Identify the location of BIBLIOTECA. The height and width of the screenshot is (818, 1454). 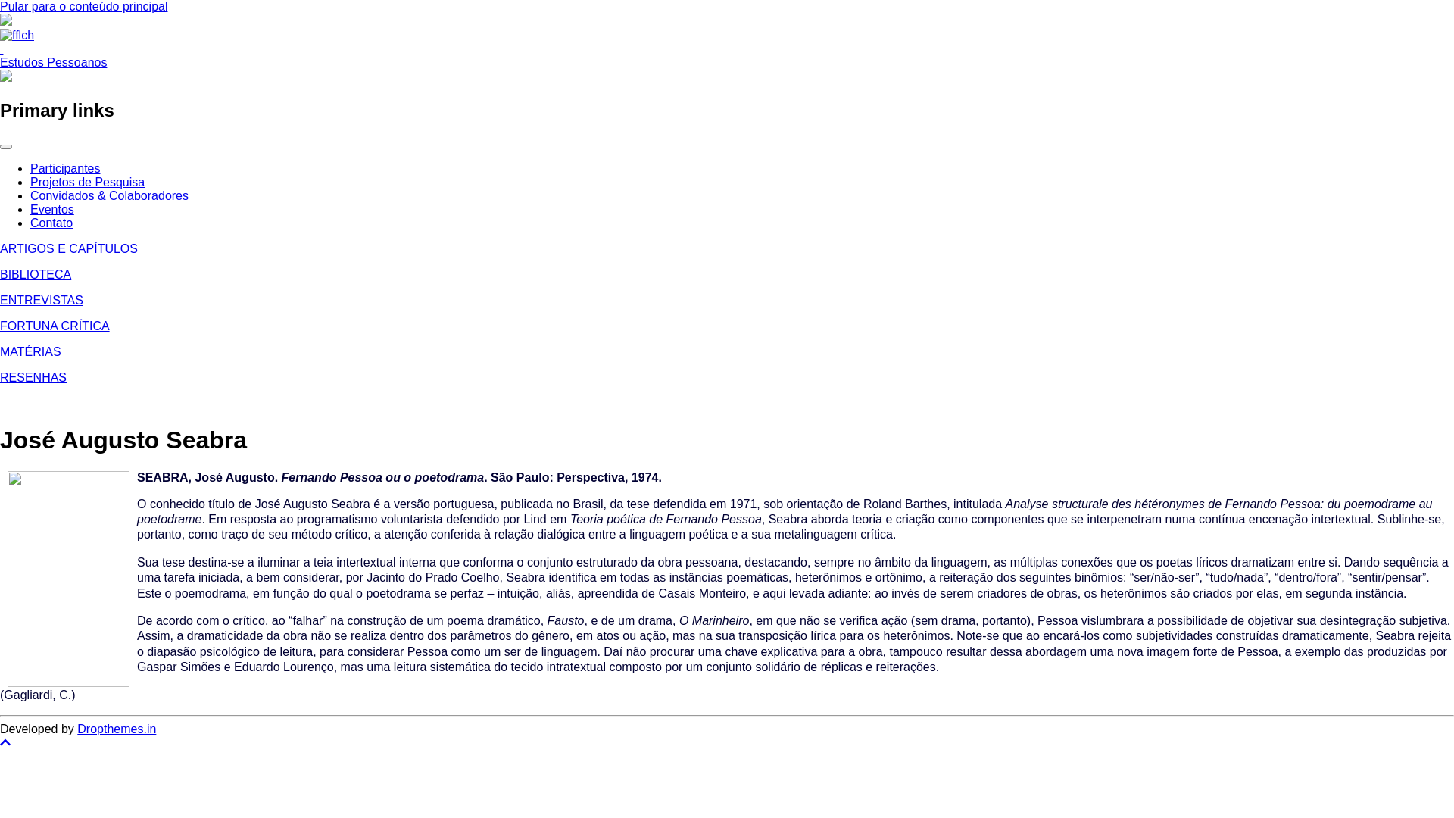
(36, 274).